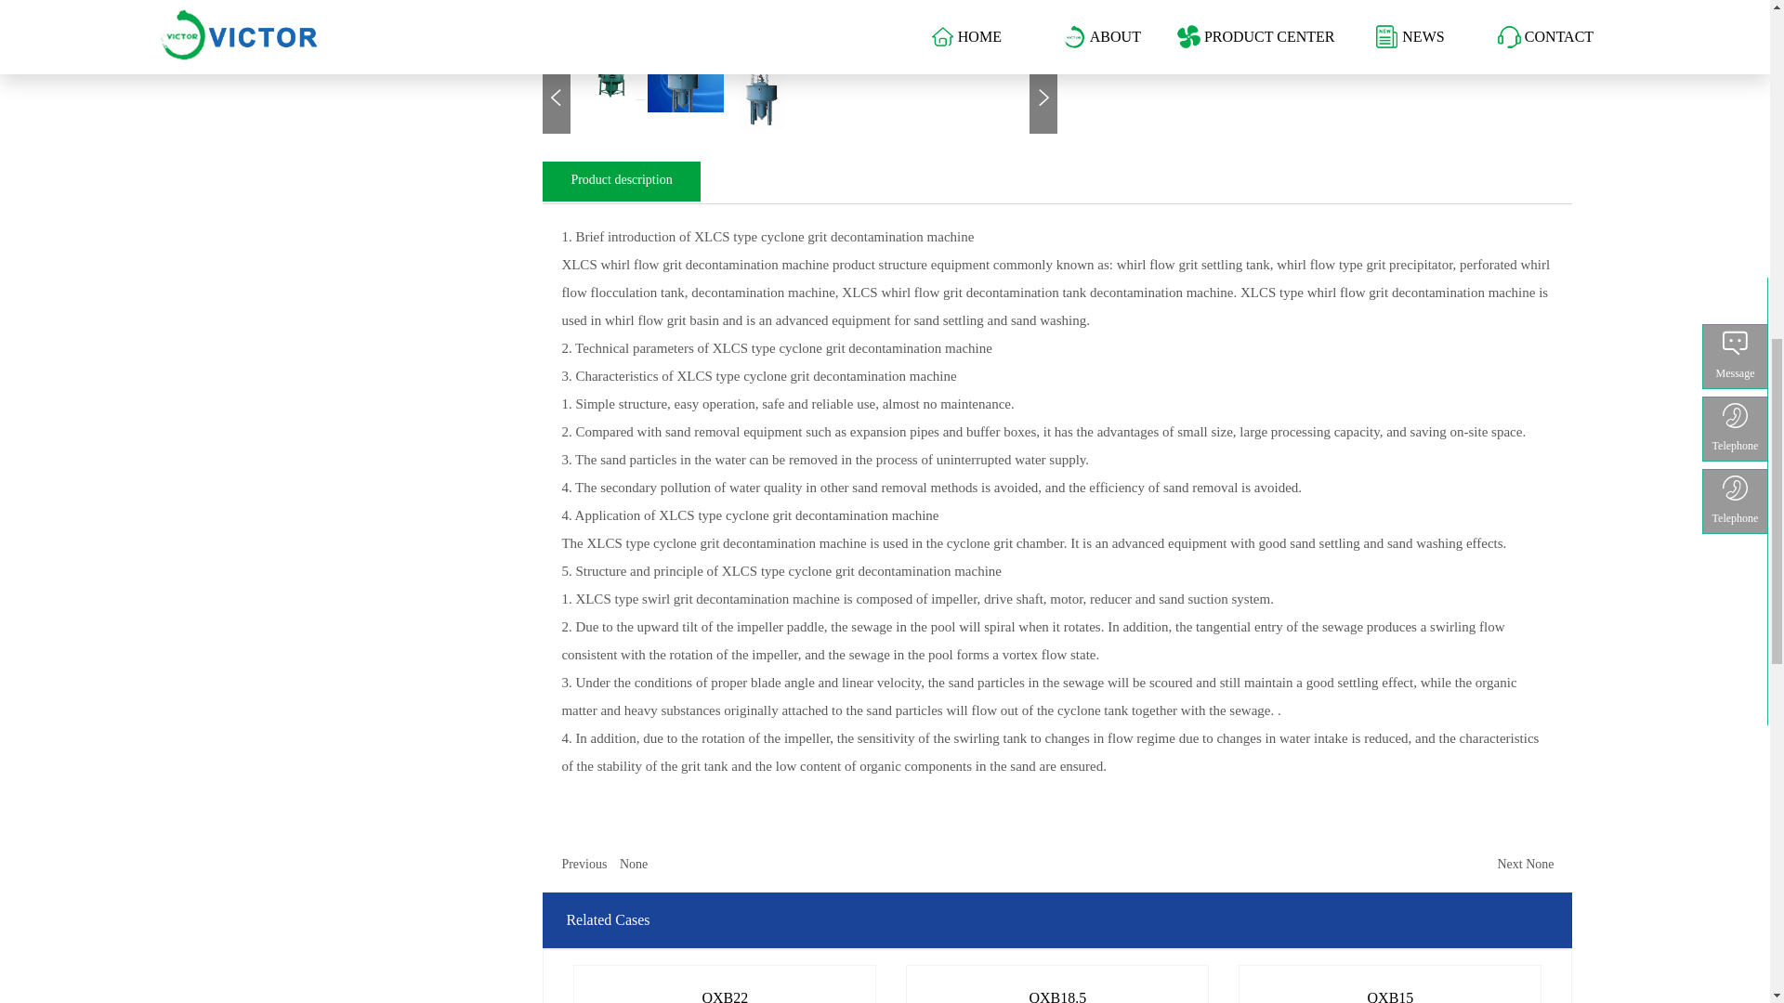 This screenshot has width=1784, height=1003. What do you see at coordinates (1390, 984) in the screenshot?
I see `QXB15` at bounding box center [1390, 984].